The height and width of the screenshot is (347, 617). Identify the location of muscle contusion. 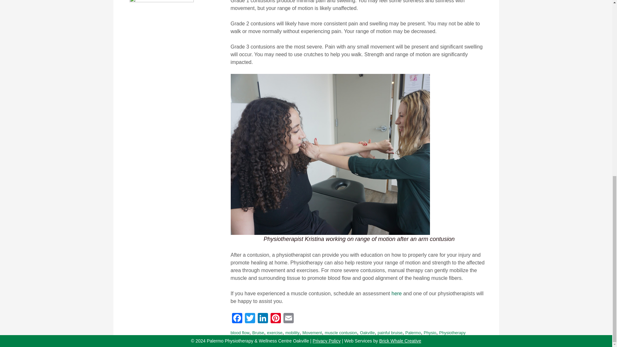
(341, 333).